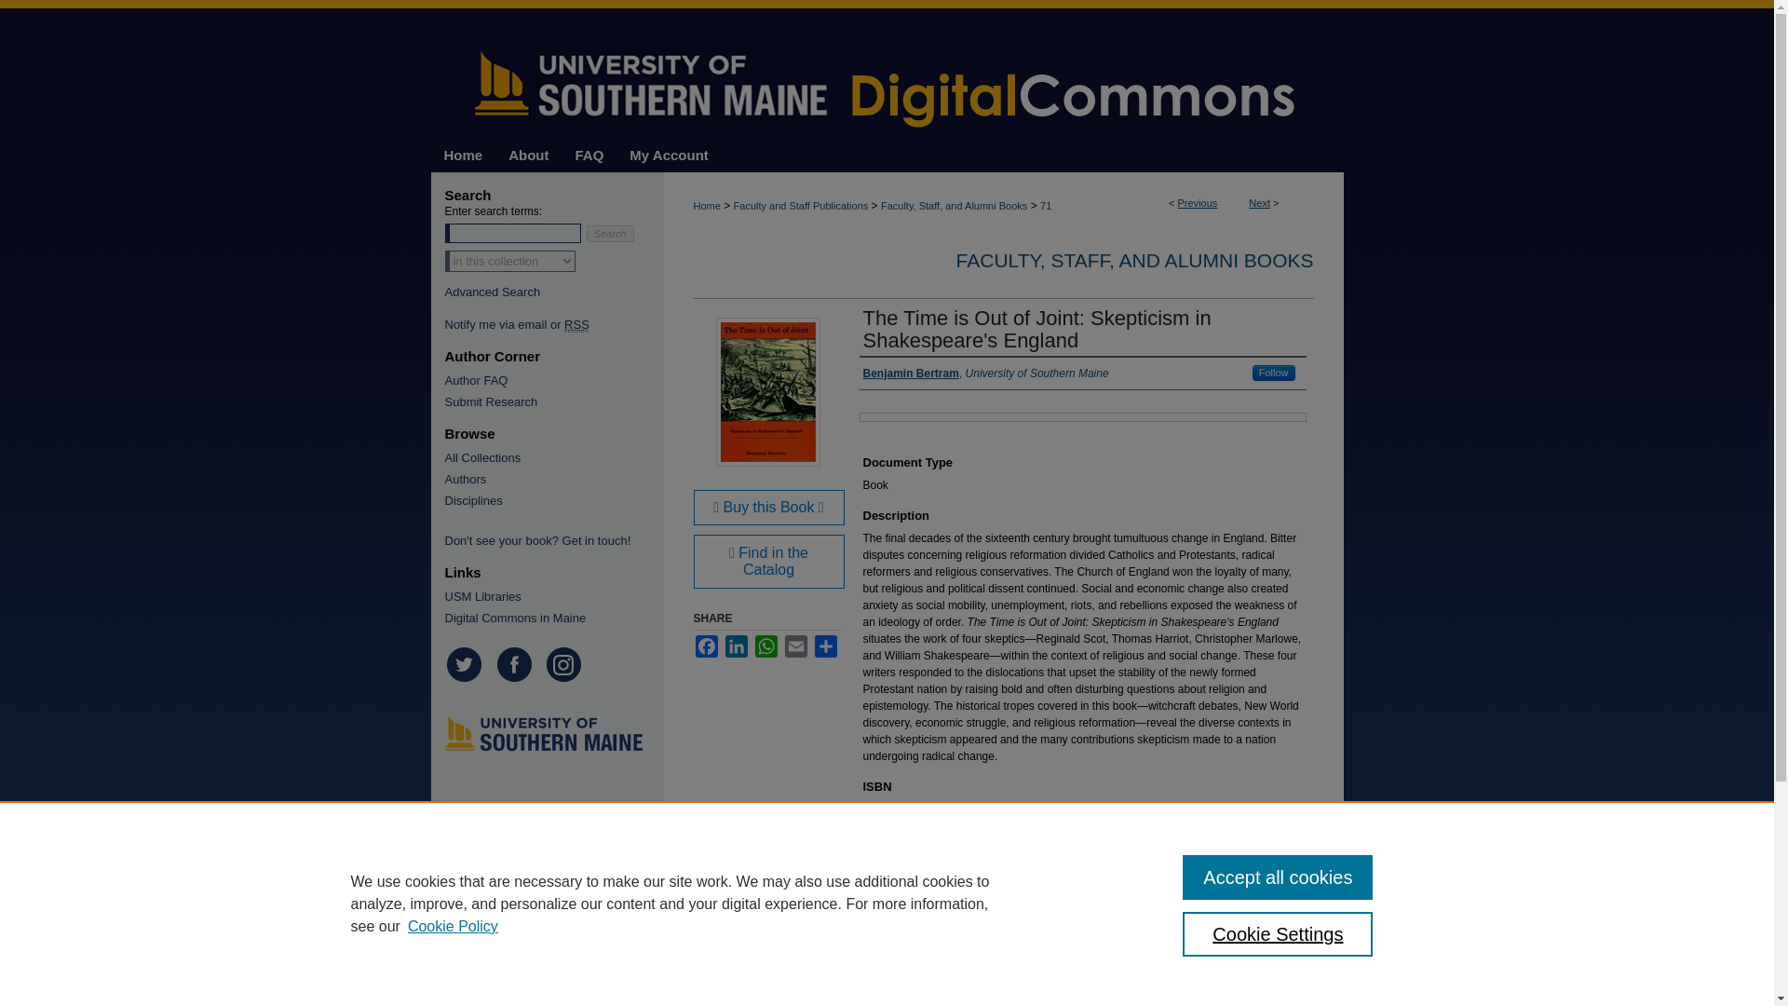 Image resolution: width=1788 pixels, height=1006 pixels. I want to click on 71, so click(1045, 205).